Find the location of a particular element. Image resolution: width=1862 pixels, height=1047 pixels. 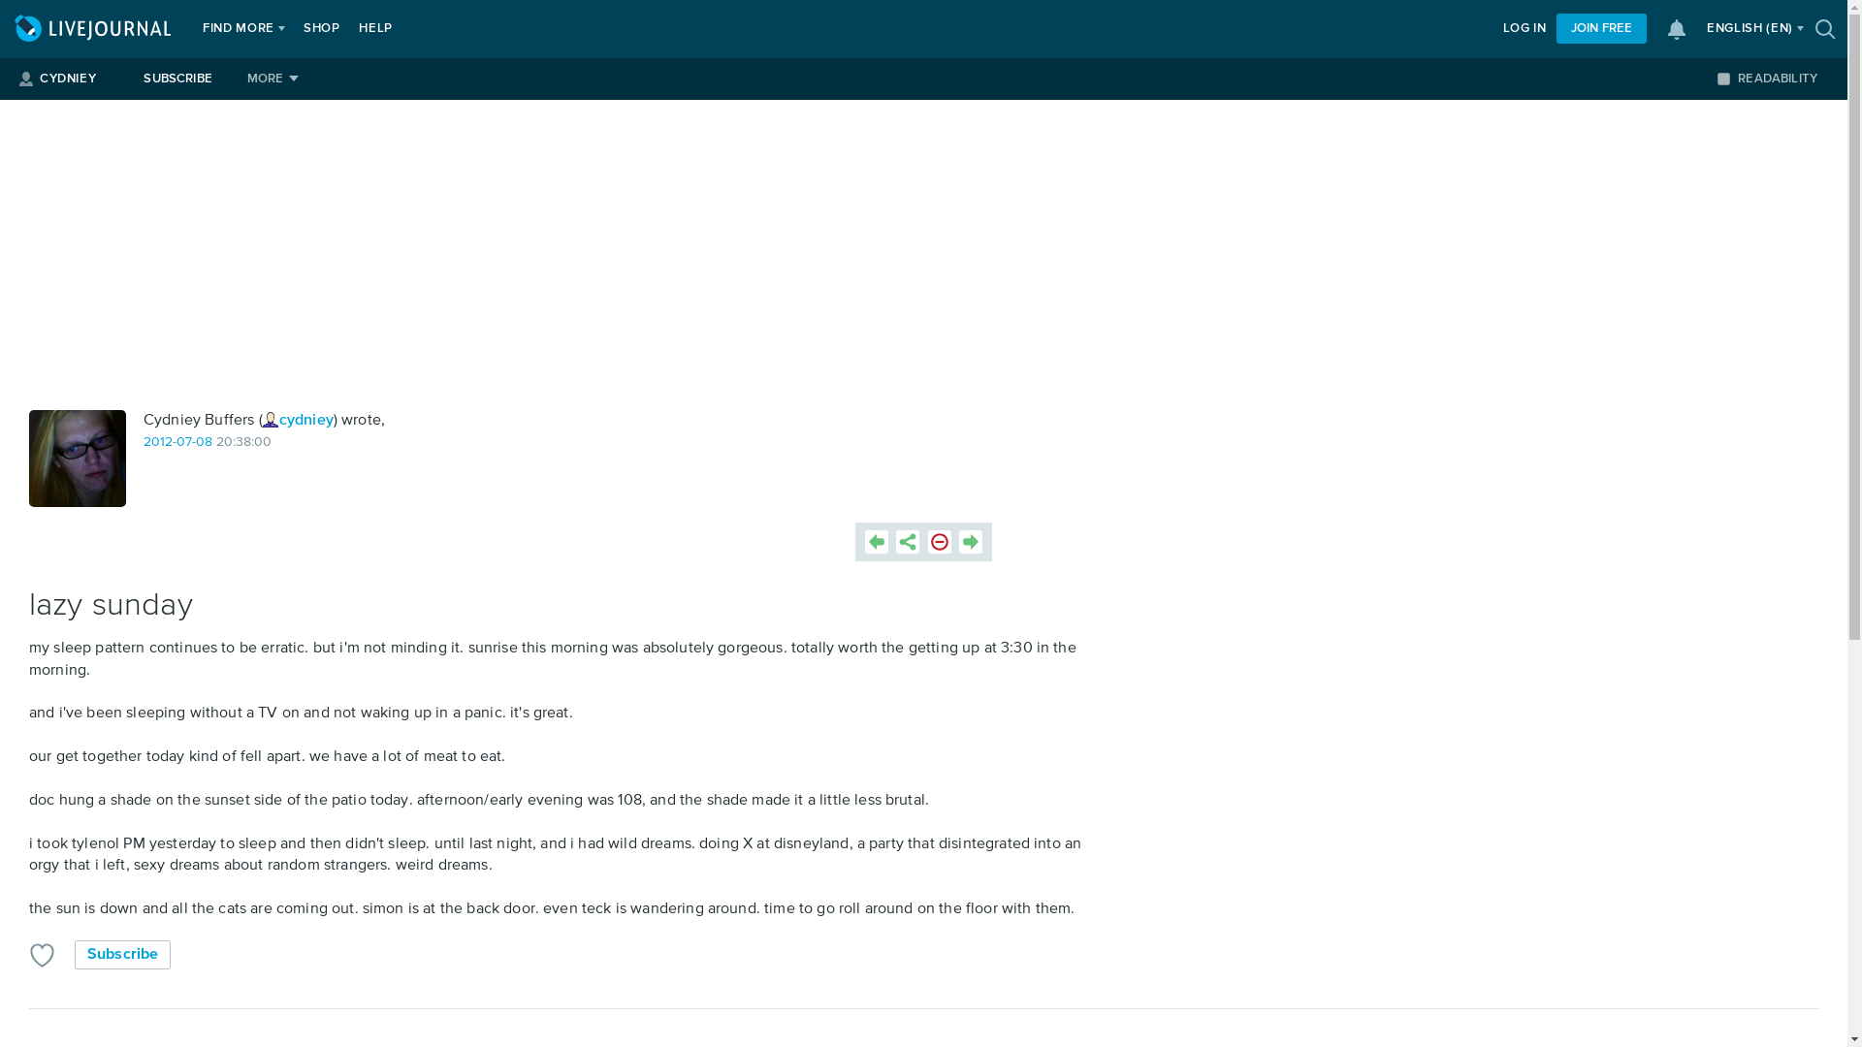

JOIN FREE is located at coordinates (1601, 29).